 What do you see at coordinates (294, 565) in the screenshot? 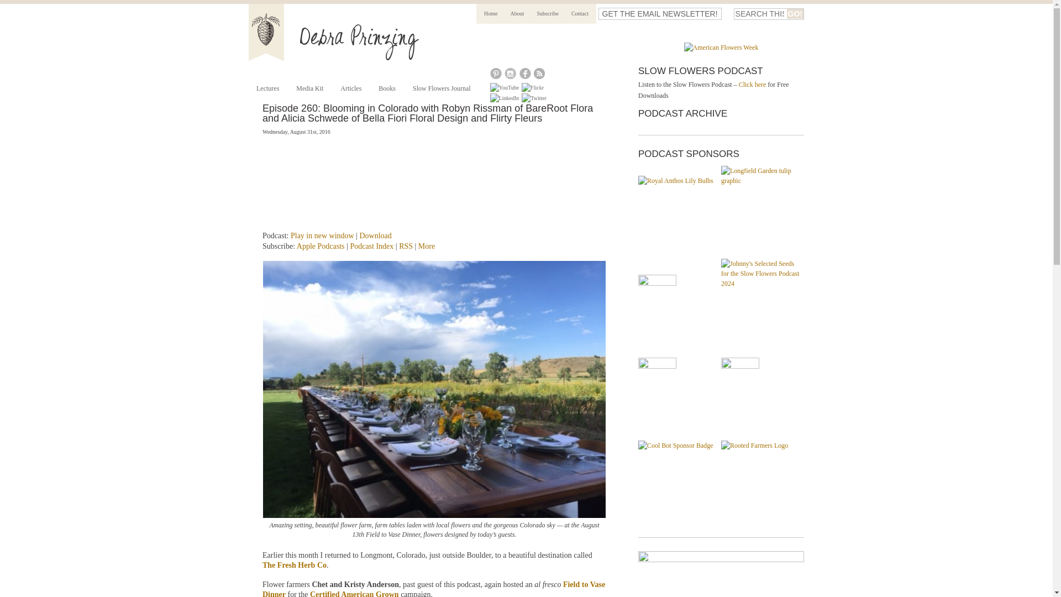
I see `The Fresh Herb Co` at bounding box center [294, 565].